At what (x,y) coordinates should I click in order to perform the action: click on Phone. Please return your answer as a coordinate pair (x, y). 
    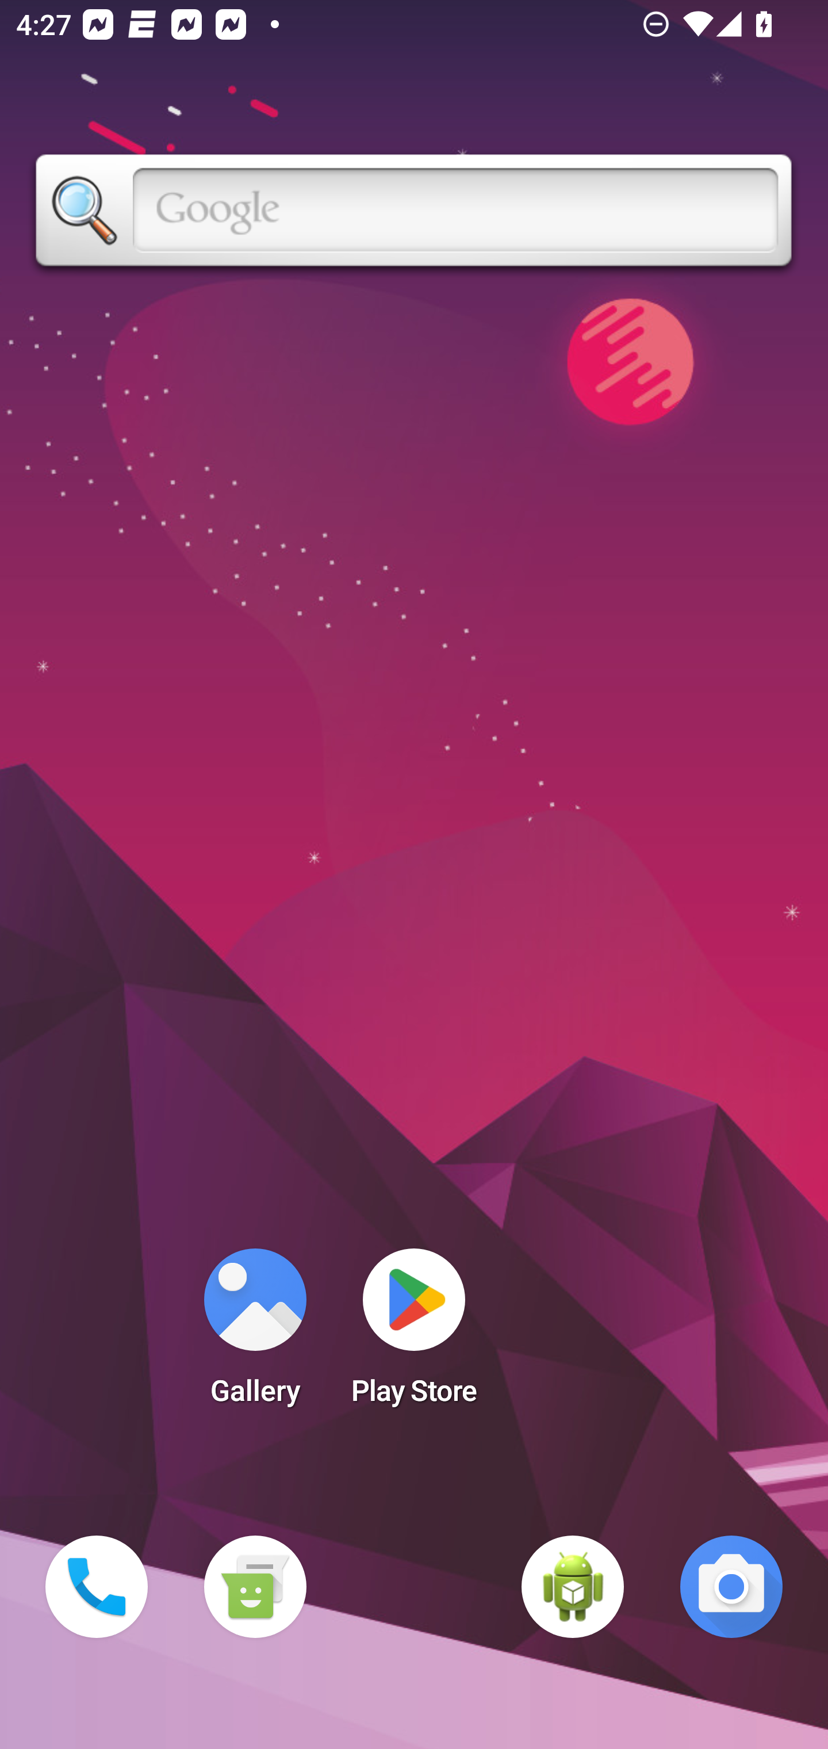
    Looking at the image, I should click on (97, 1587).